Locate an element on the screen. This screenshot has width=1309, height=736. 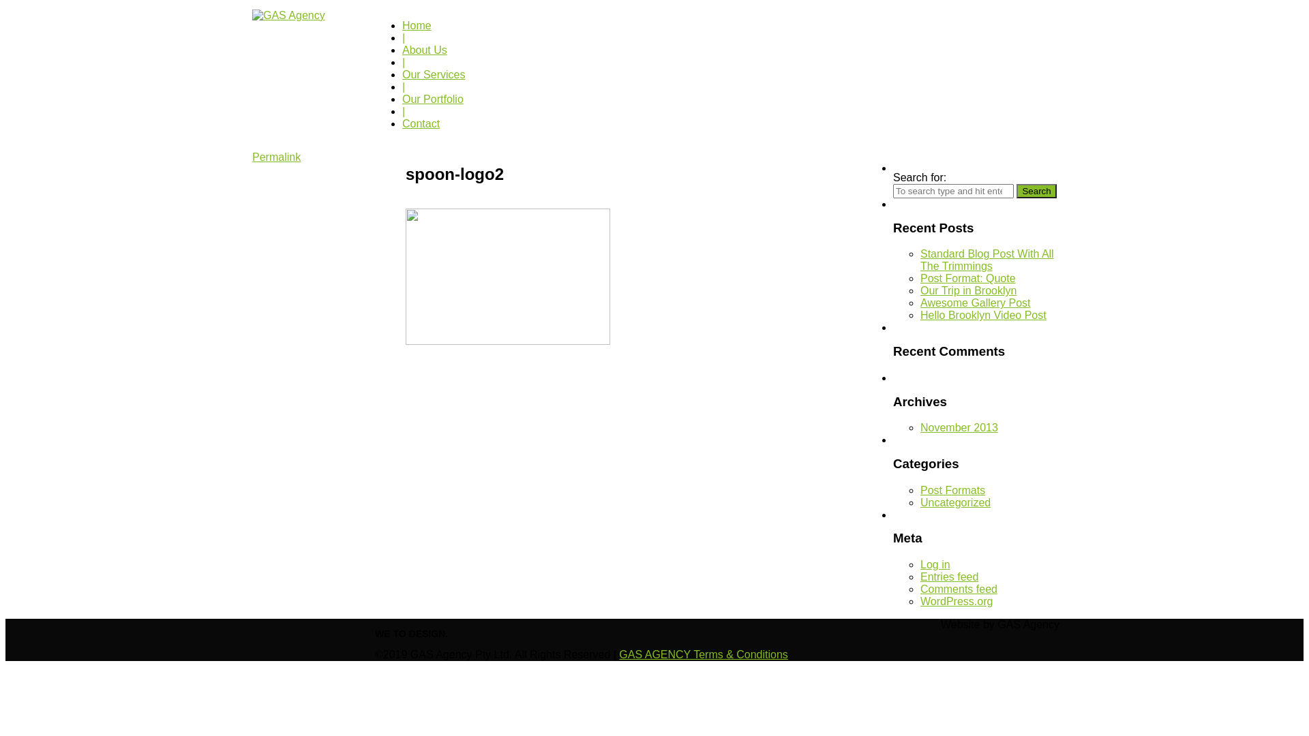
Post Format: Quote is located at coordinates (968, 278).